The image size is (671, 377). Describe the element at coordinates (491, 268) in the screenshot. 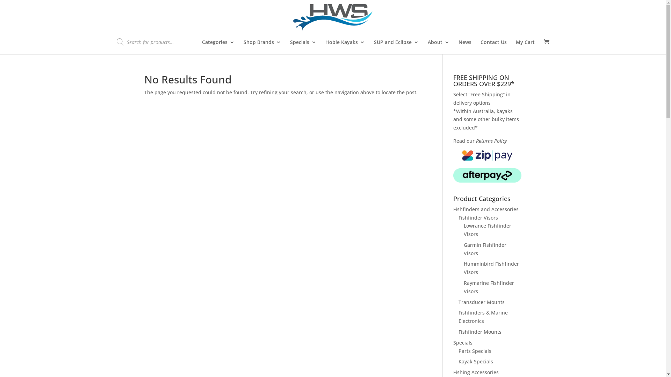

I see `Humminbird Fishfinder Visors` at that location.